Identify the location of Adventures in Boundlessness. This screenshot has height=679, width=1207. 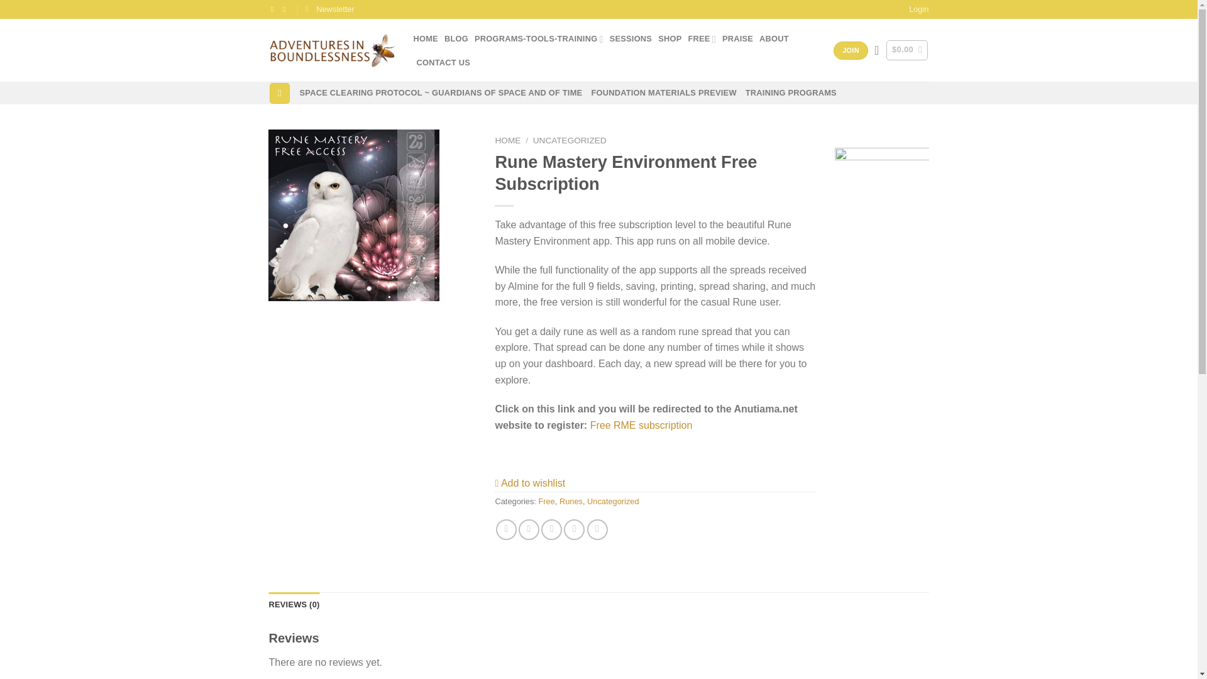
(332, 50).